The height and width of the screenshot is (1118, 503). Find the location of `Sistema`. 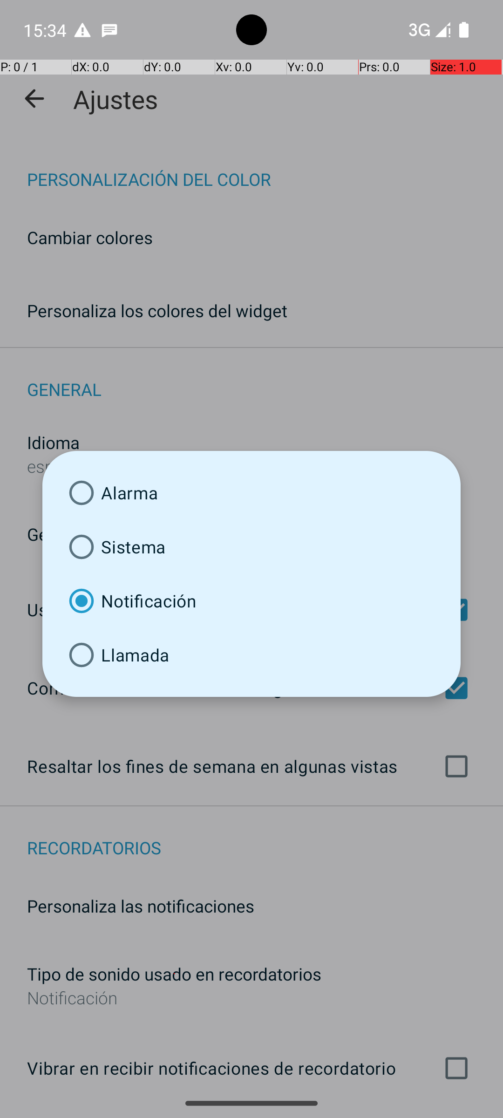

Sistema is located at coordinates (251, 547).